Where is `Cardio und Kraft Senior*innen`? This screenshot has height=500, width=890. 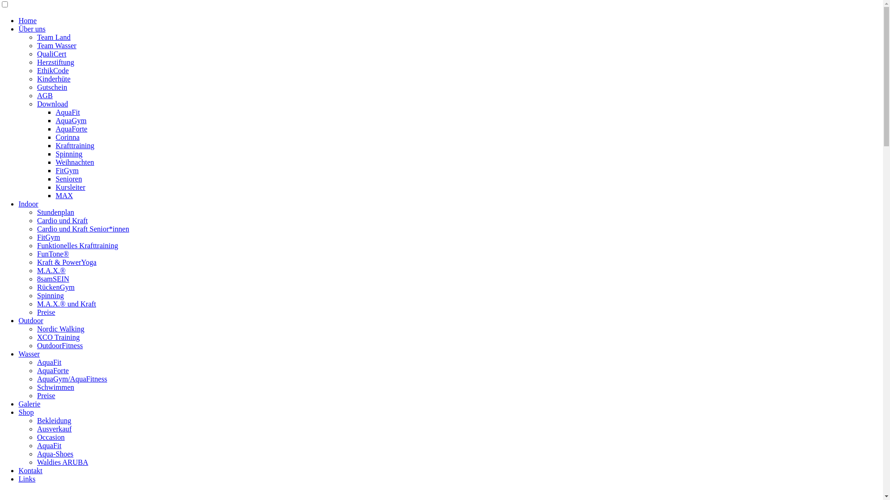 Cardio und Kraft Senior*innen is located at coordinates (83, 229).